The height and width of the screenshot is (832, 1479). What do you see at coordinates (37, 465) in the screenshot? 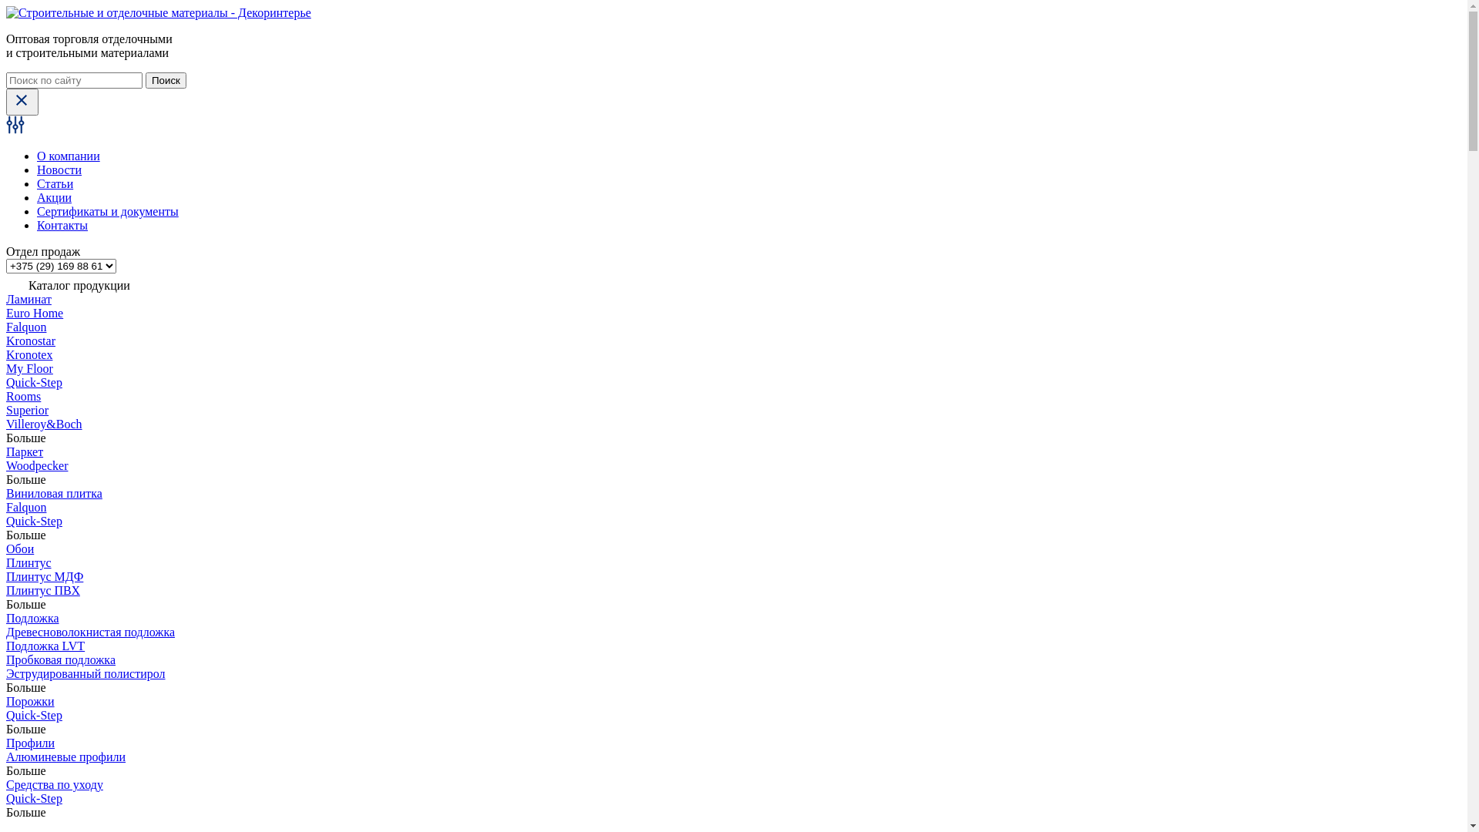
I see `Woodpecker` at bounding box center [37, 465].